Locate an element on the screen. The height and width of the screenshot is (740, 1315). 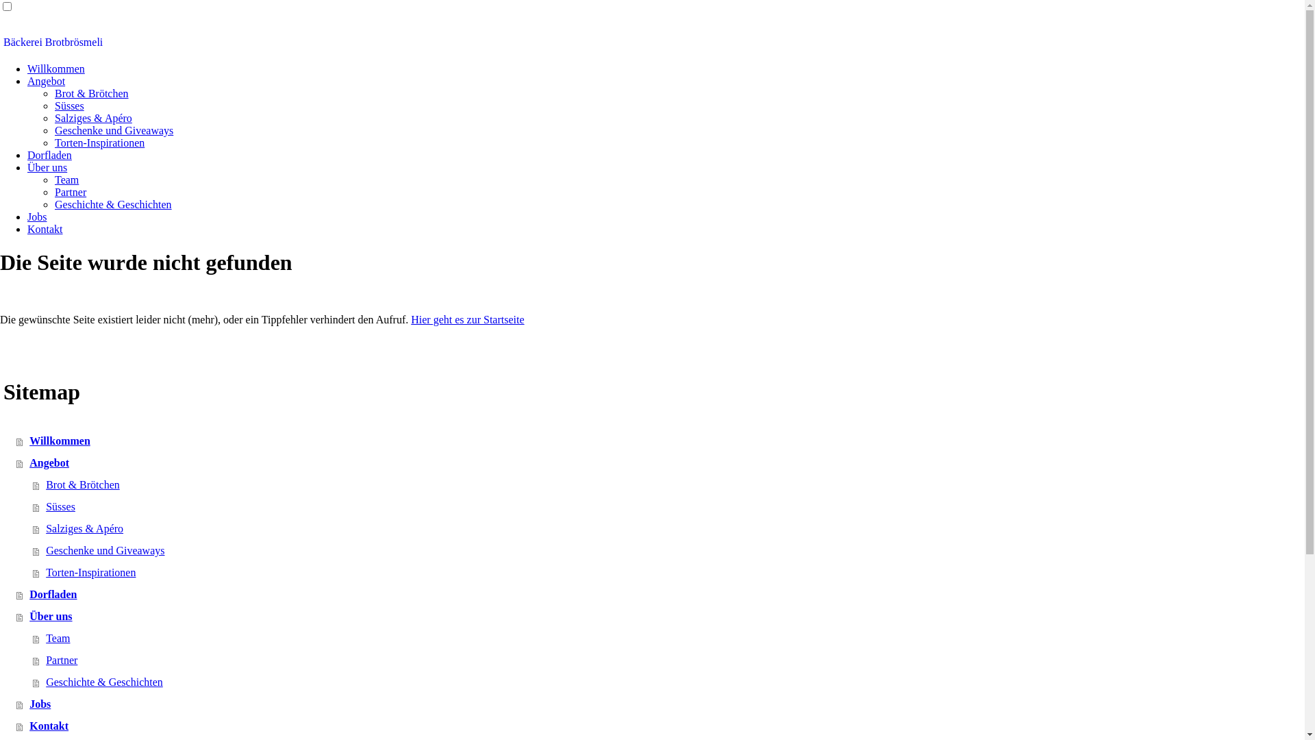
Willkommen is located at coordinates (660, 441).